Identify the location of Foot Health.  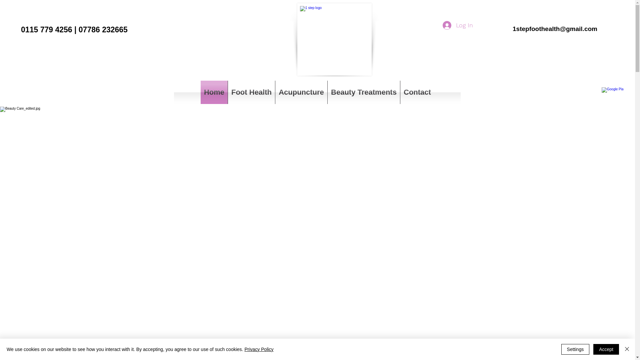
(251, 92).